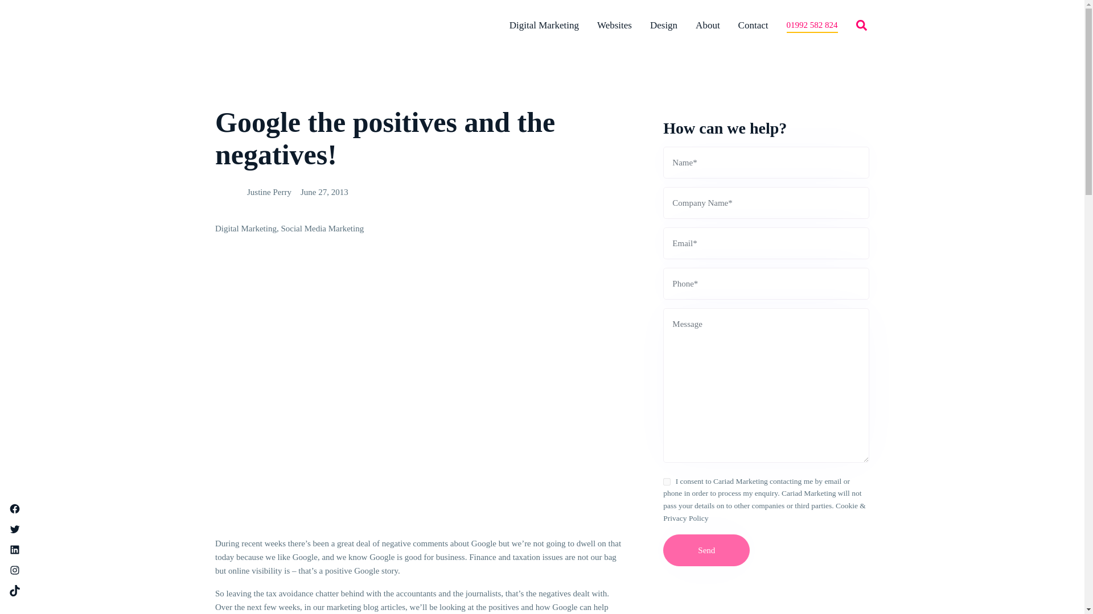 This screenshot has height=614, width=1093. Describe the element at coordinates (667, 482) in the screenshot. I see `1` at that location.